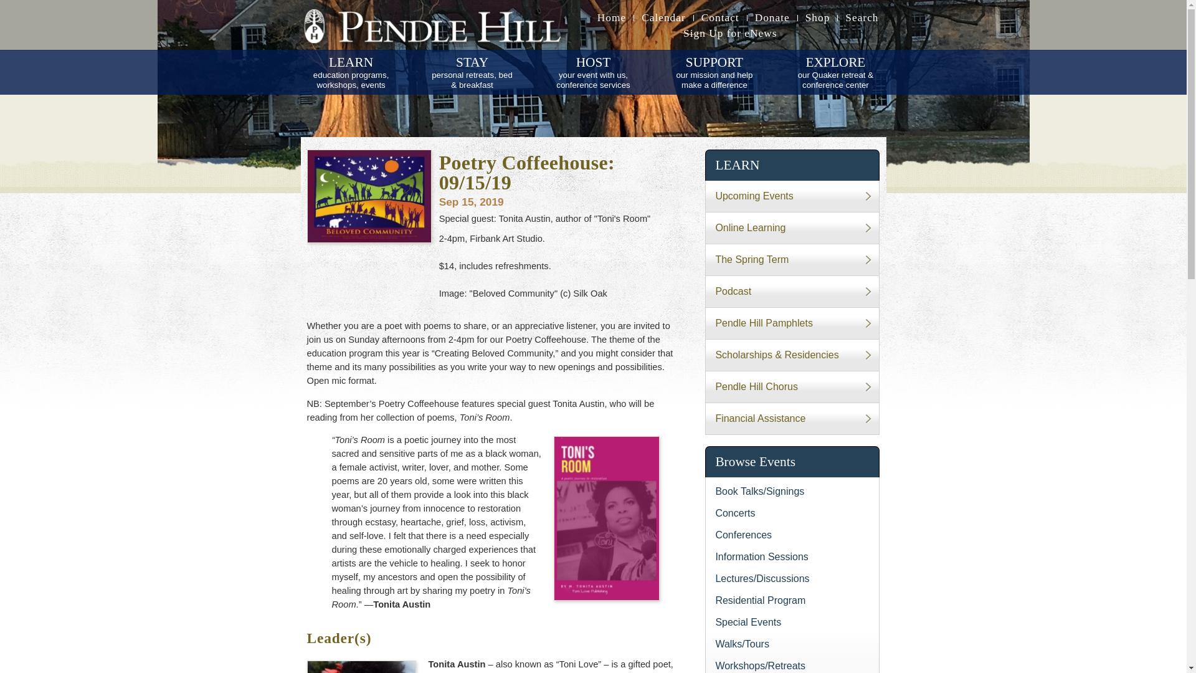 The width and height of the screenshot is (1196, 673). What do you see at coordinates (612, 17) in the screenshot?
I see `Home` at bounding box center [612, 17].